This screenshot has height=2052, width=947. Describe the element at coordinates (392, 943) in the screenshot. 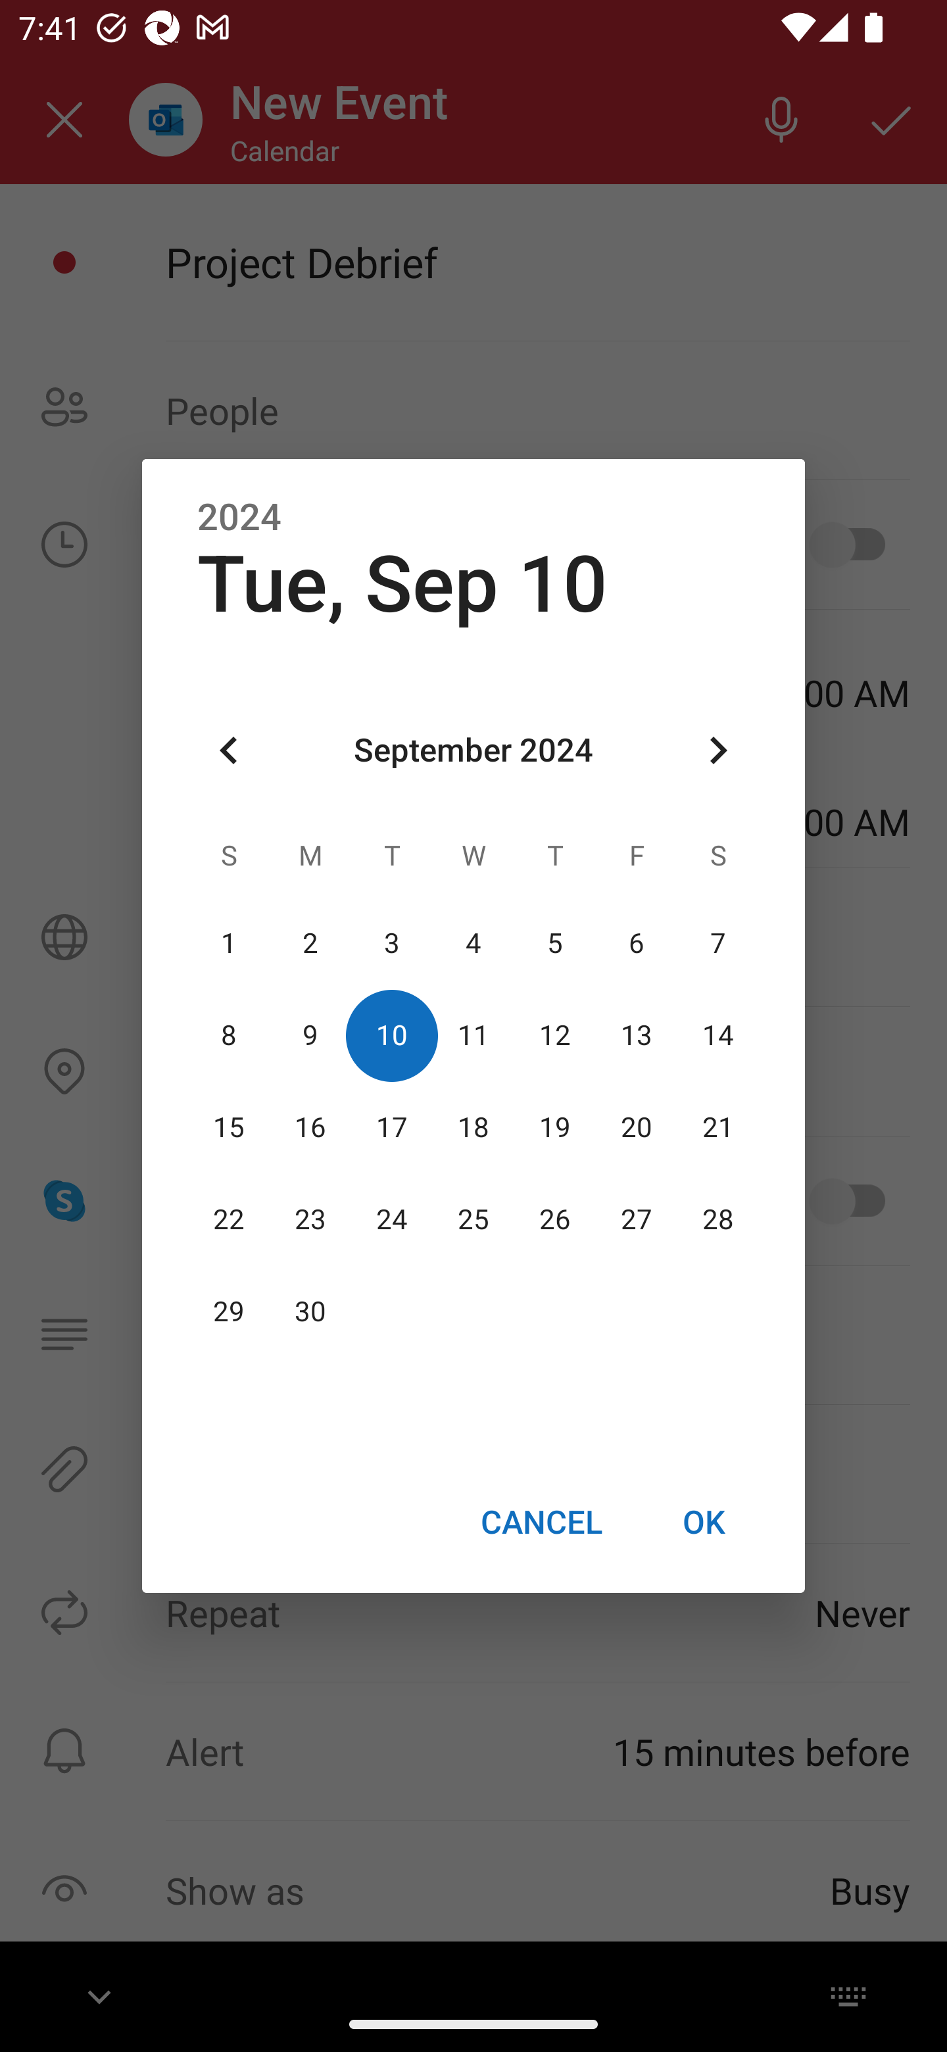

I see `3 03 September 2024` at that location.